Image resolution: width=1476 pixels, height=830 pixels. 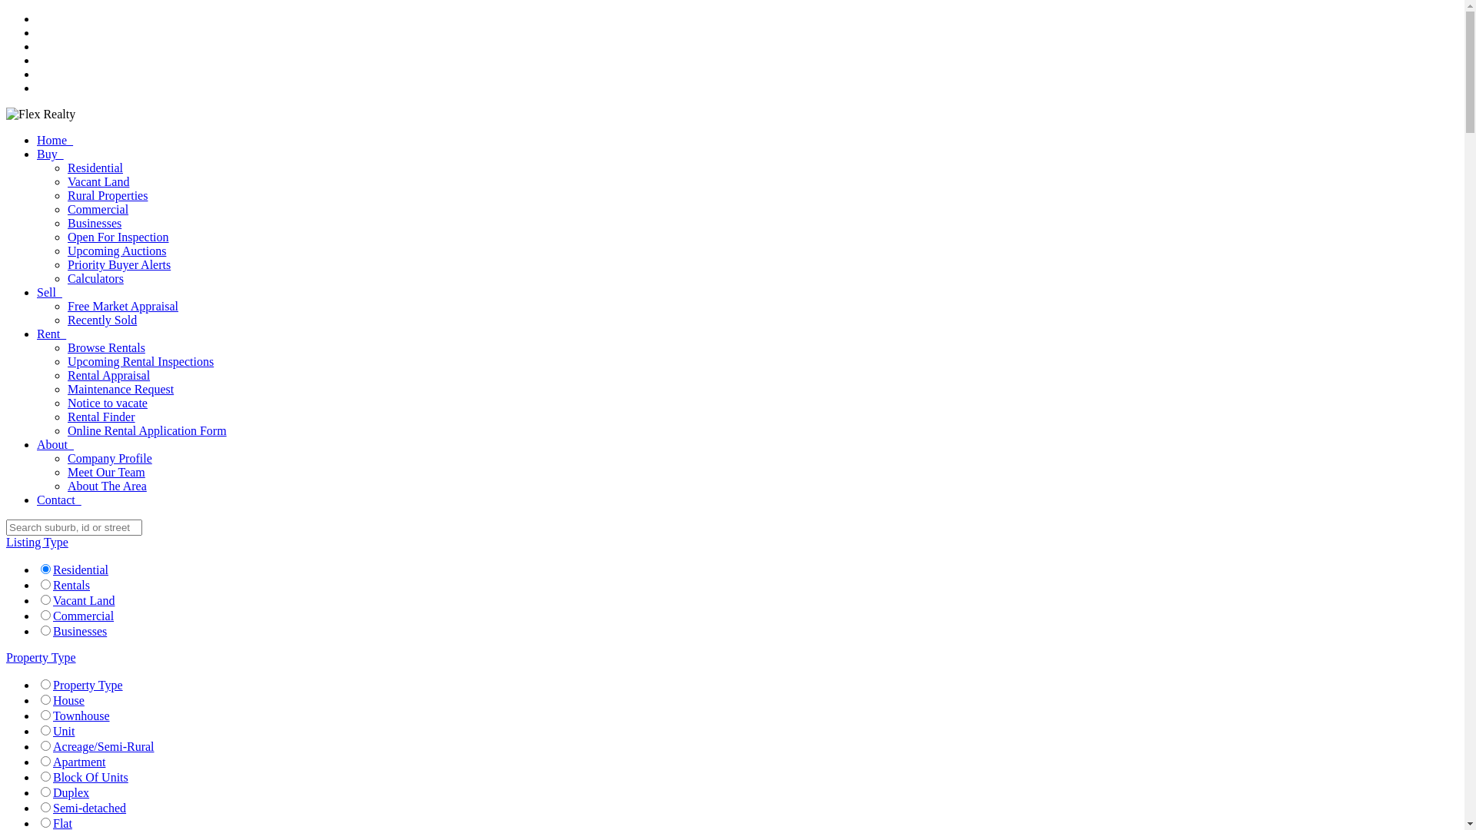 I want to click on Listing Type, so click(x=37, y=543).